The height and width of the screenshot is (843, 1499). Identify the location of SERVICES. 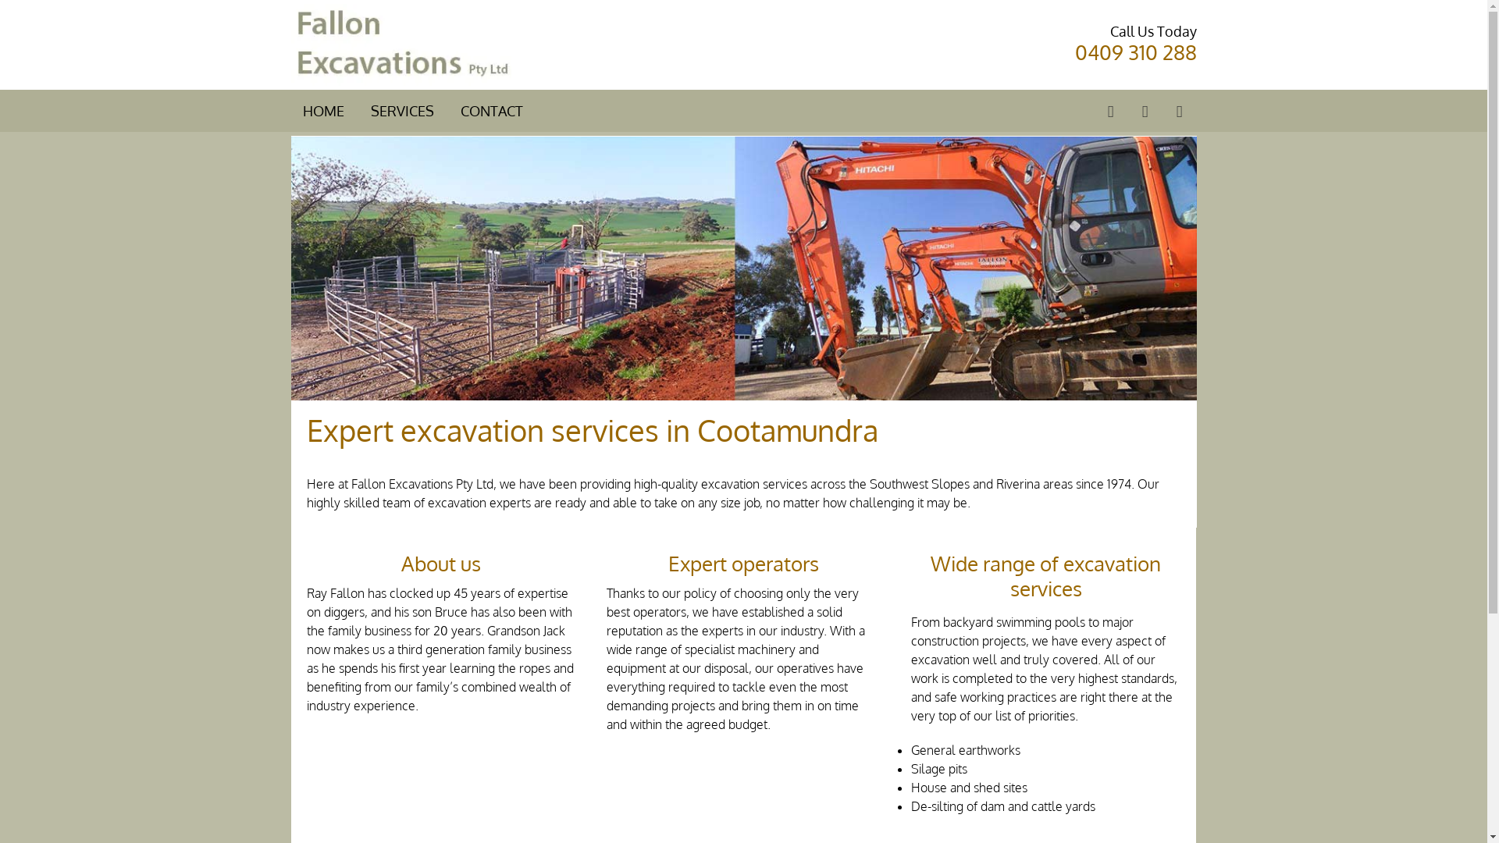
(401, 111).